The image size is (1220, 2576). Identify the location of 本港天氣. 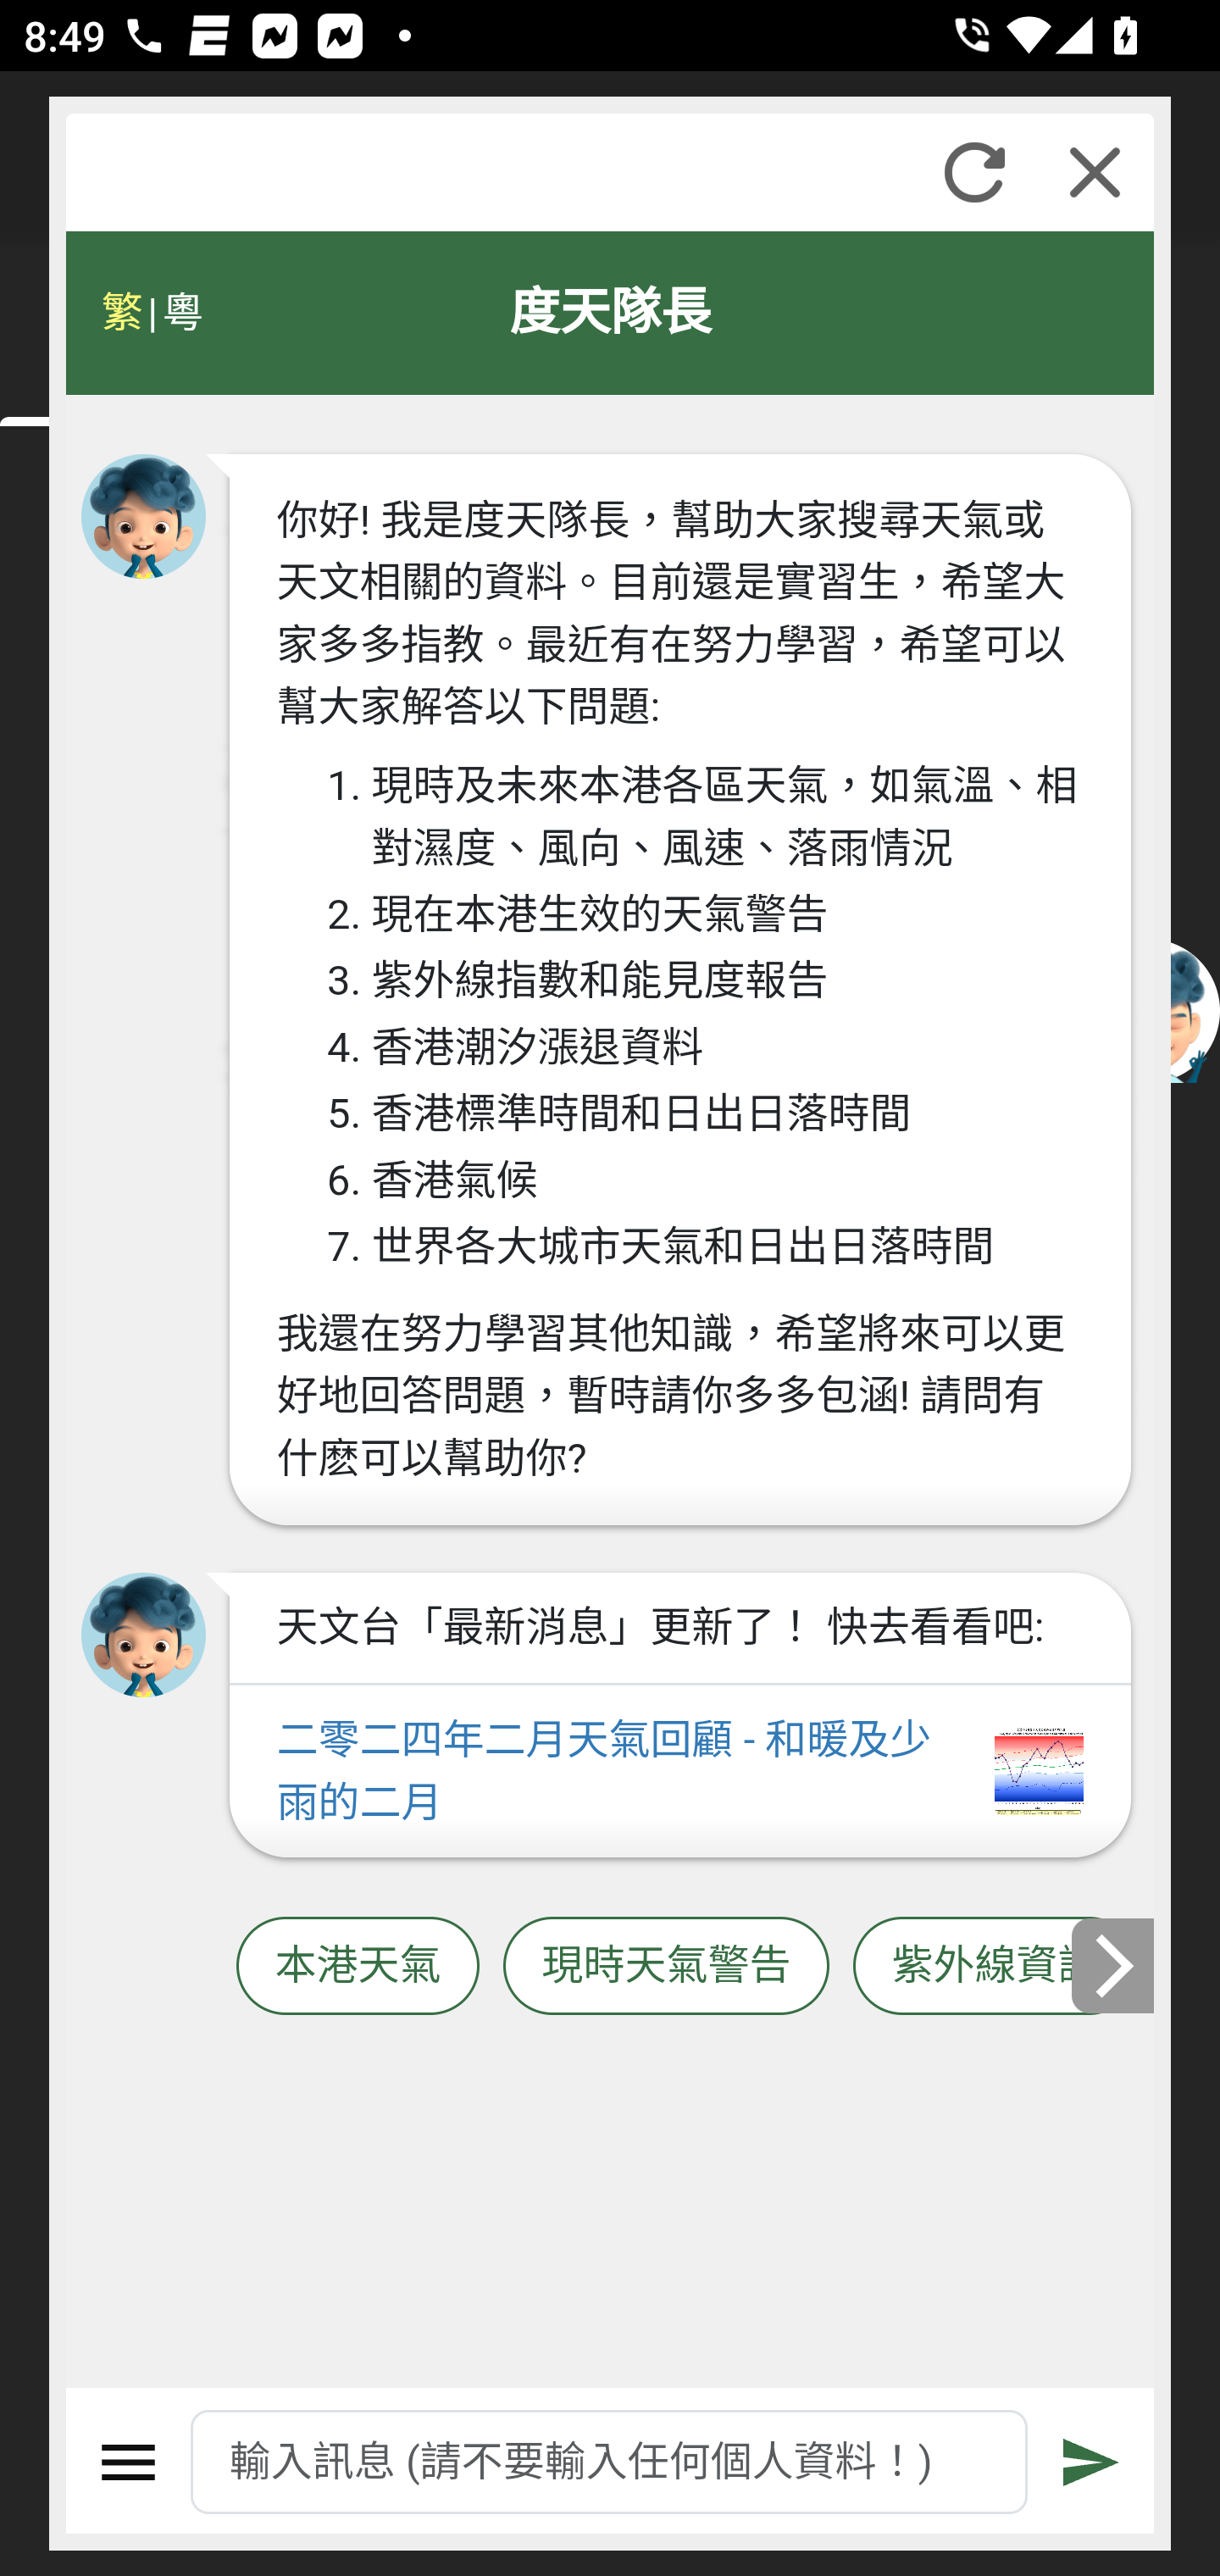
(358, 1966).